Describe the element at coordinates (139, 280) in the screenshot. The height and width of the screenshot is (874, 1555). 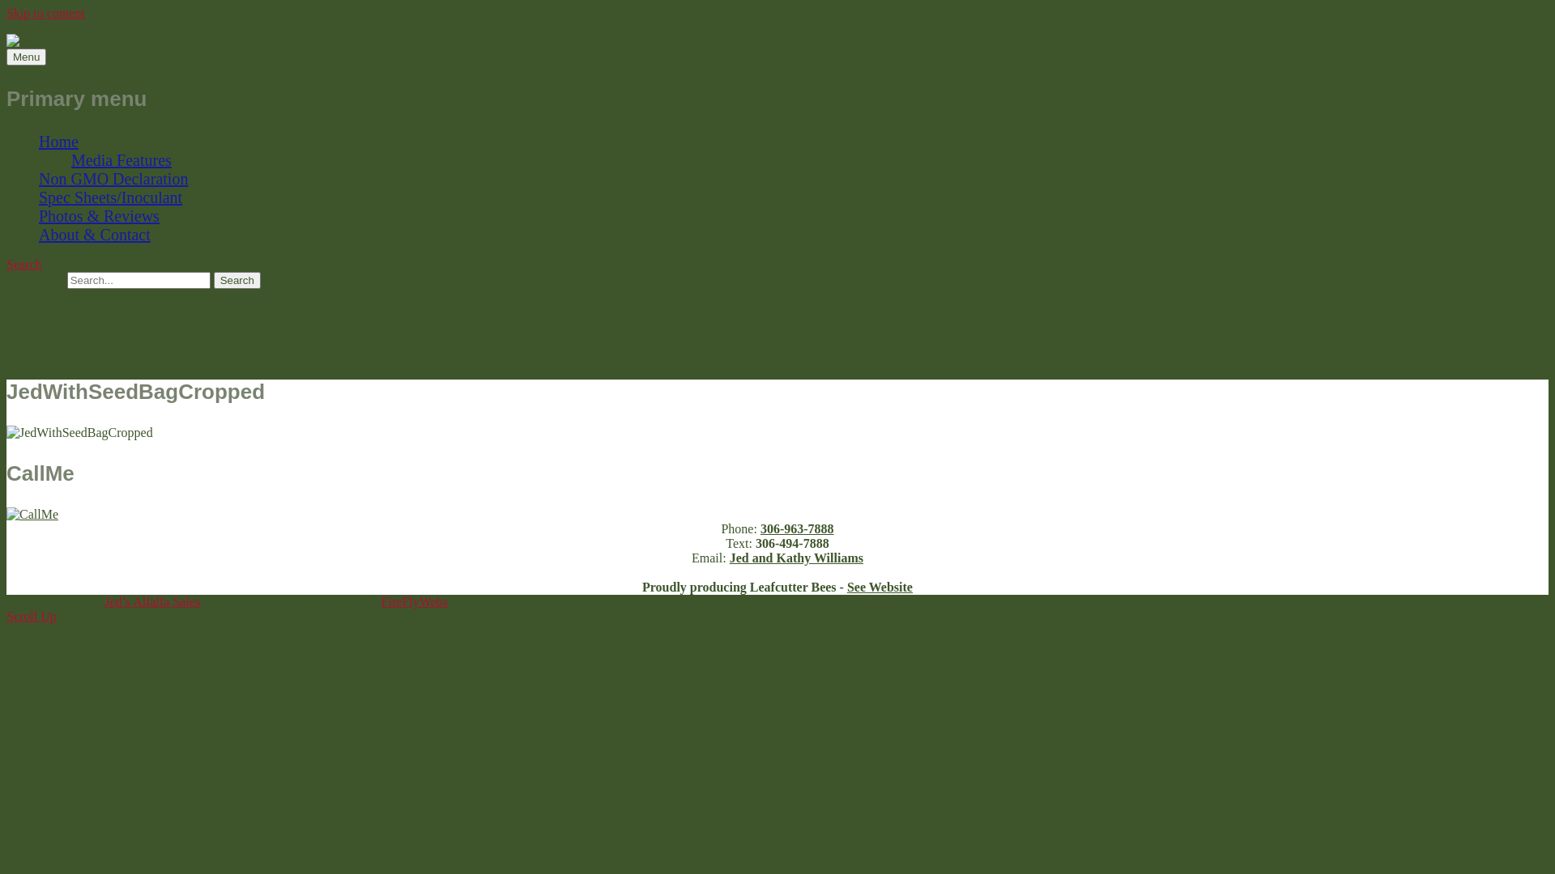
I see `Search for:` at that location.